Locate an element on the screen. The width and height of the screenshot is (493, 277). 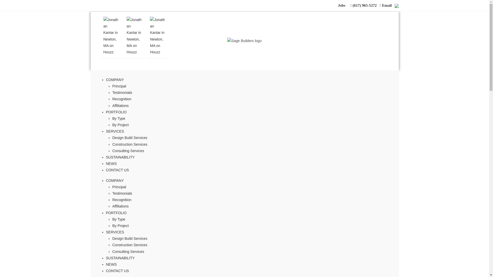
CONTACT US is located at coordinates (117, 271).